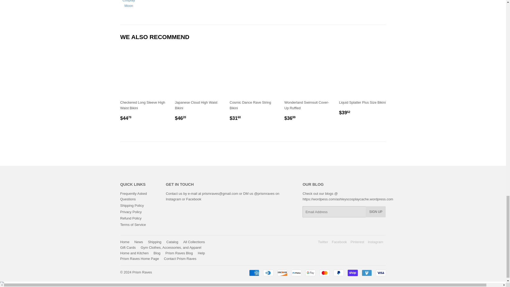  Describe the element at coordinates (357, 242) in the screenshot. I see `Prism Raves on Pinterest` at that location.